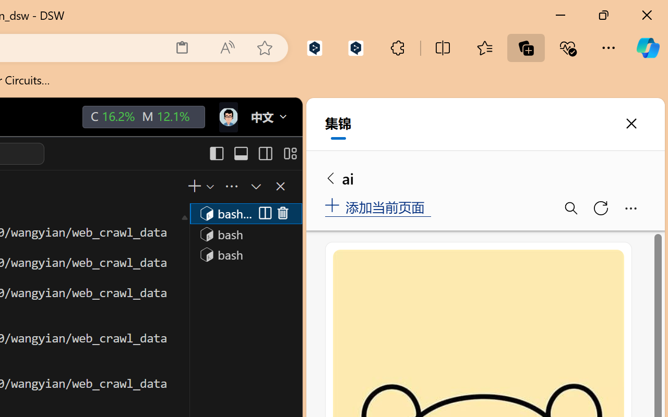  I want to click on Class: next-menu next-hoz widgets--iconMenu--BFkiHRM, so click(228, 117).